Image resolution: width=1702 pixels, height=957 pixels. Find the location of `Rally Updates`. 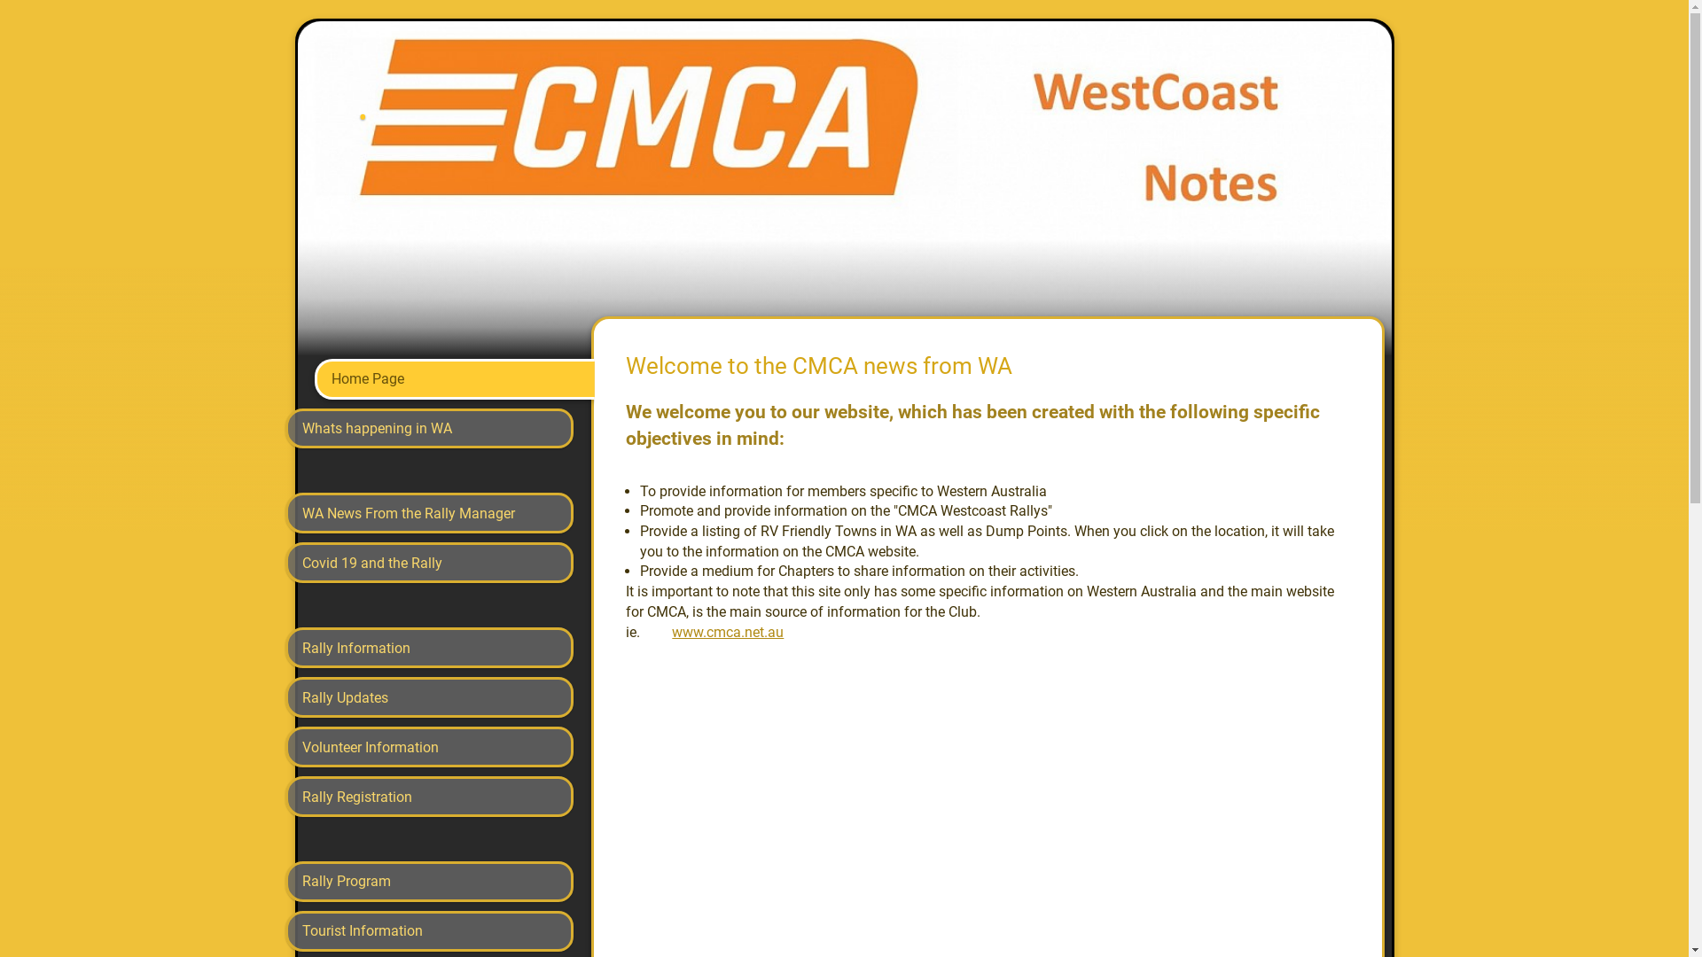

Rally Updates is located at coordinates (429, 697).